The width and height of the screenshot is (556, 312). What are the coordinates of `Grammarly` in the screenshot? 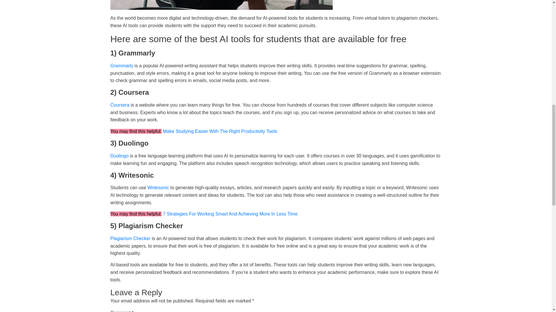 It's located at (122, 66).